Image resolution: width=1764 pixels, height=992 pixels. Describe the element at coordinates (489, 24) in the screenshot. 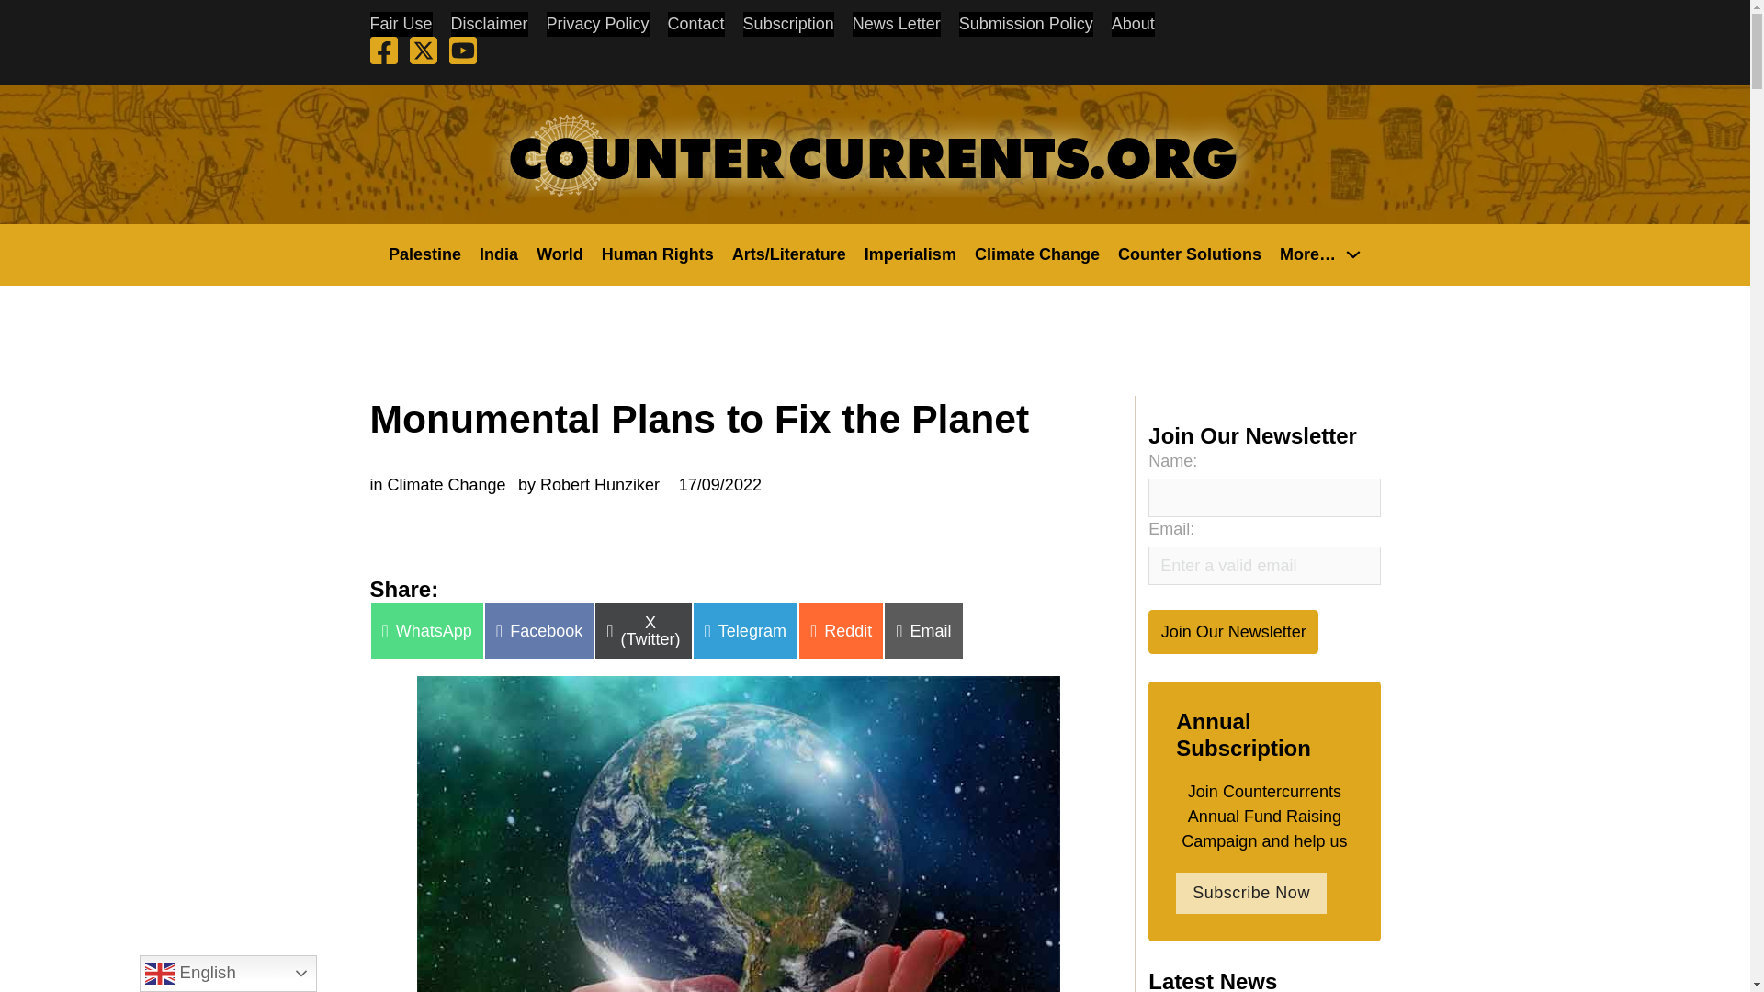

I see `Disclaimer` at that location.